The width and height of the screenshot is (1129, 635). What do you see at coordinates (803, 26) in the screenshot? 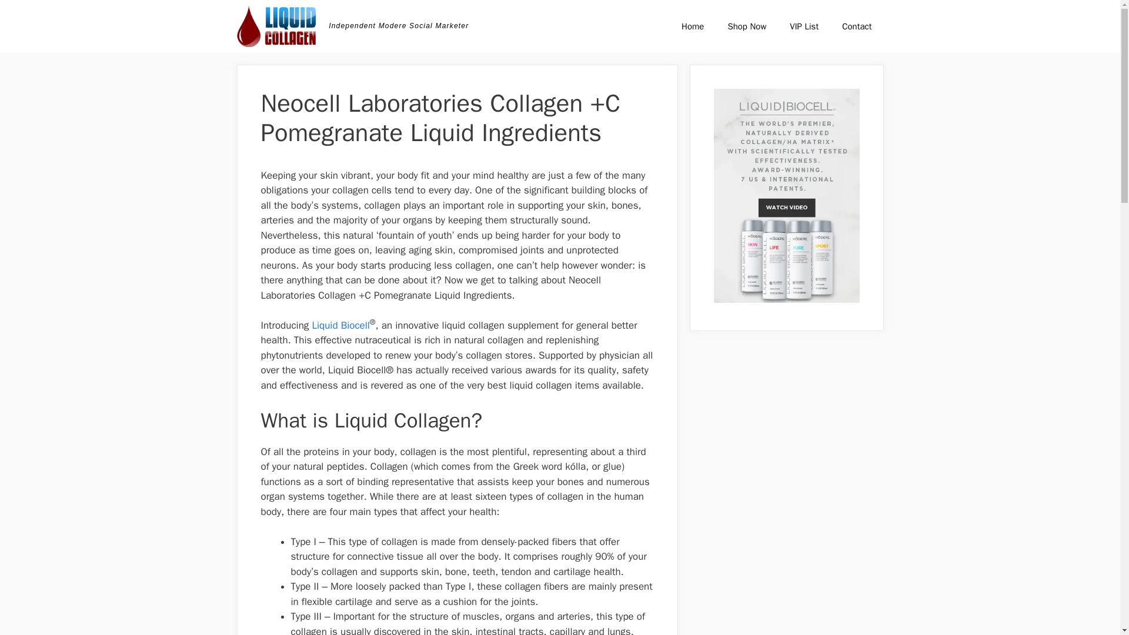
I see `VIP List` at bounding box center [803, 26].